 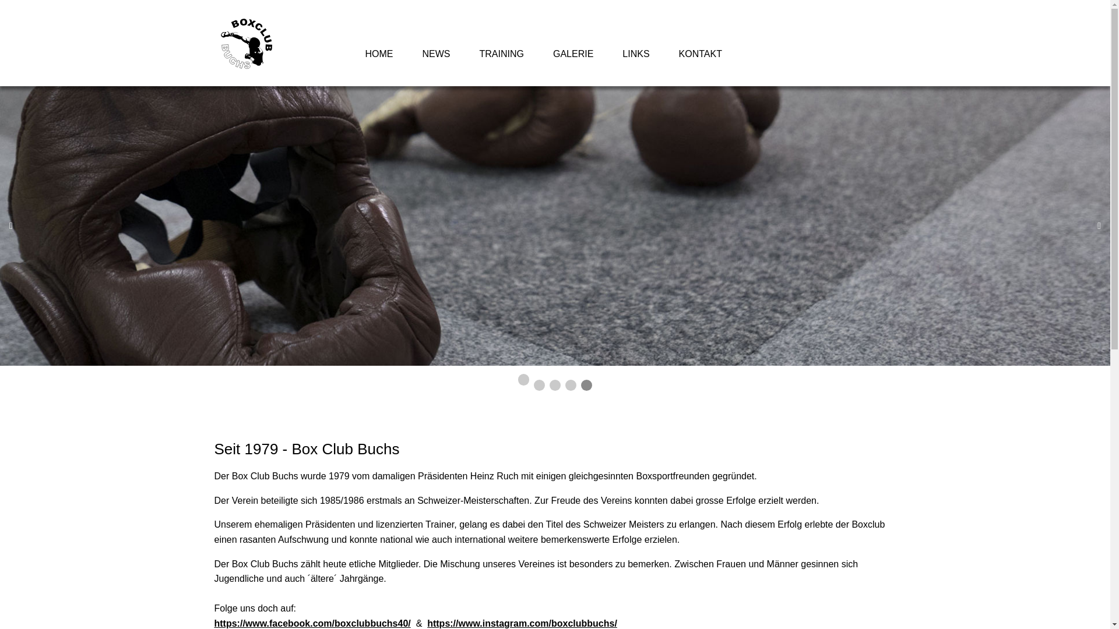 I want to click on Logo Boxclub Buchs, so click(x=247, y=43).